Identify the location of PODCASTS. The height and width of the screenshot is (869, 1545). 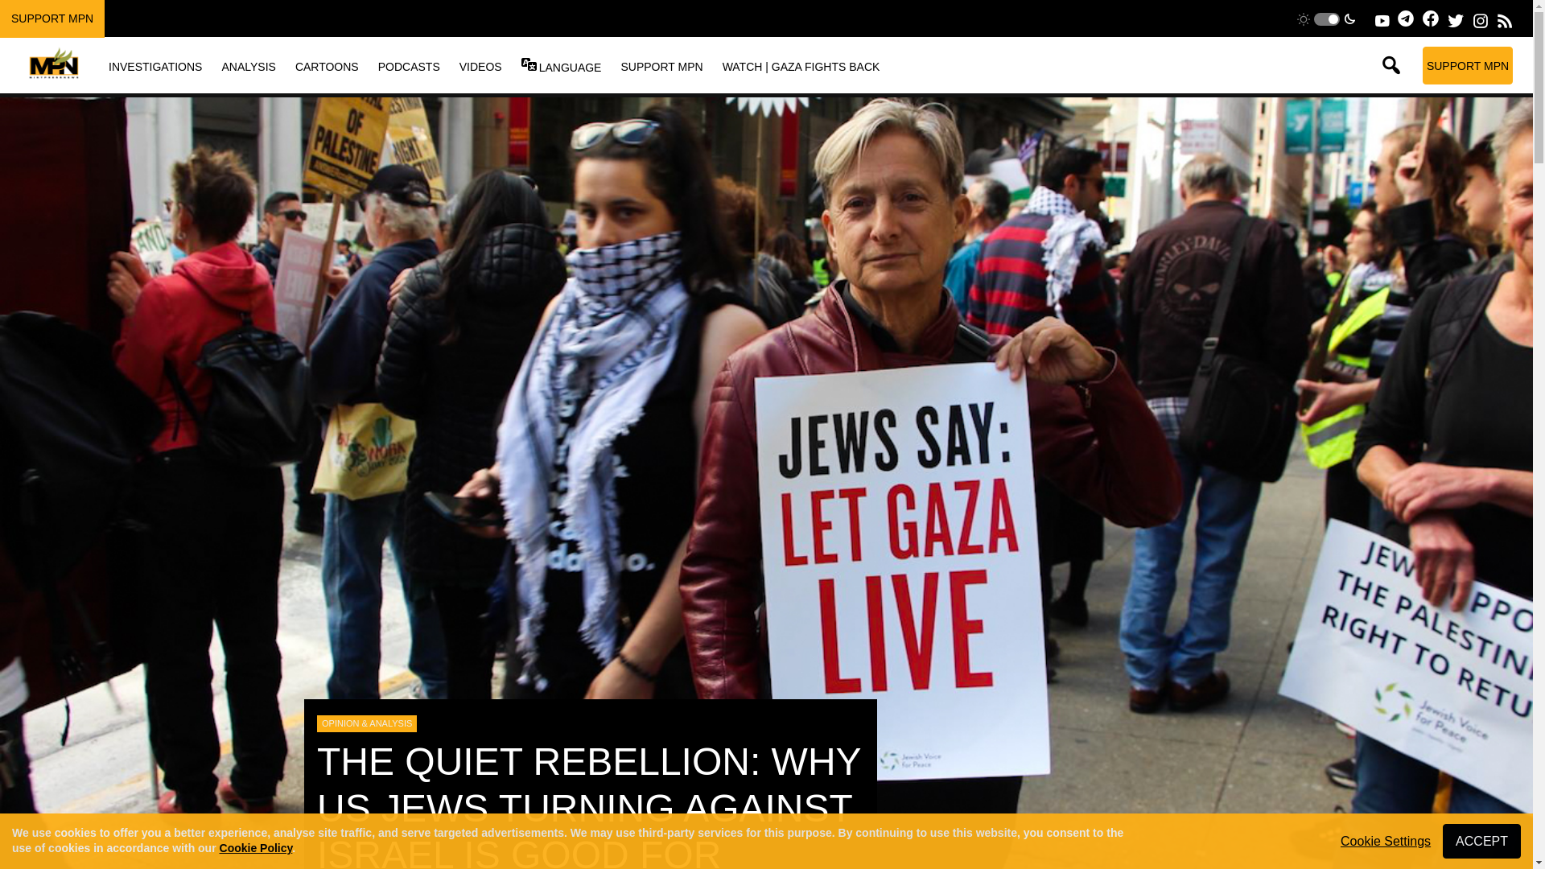
(409, 66).